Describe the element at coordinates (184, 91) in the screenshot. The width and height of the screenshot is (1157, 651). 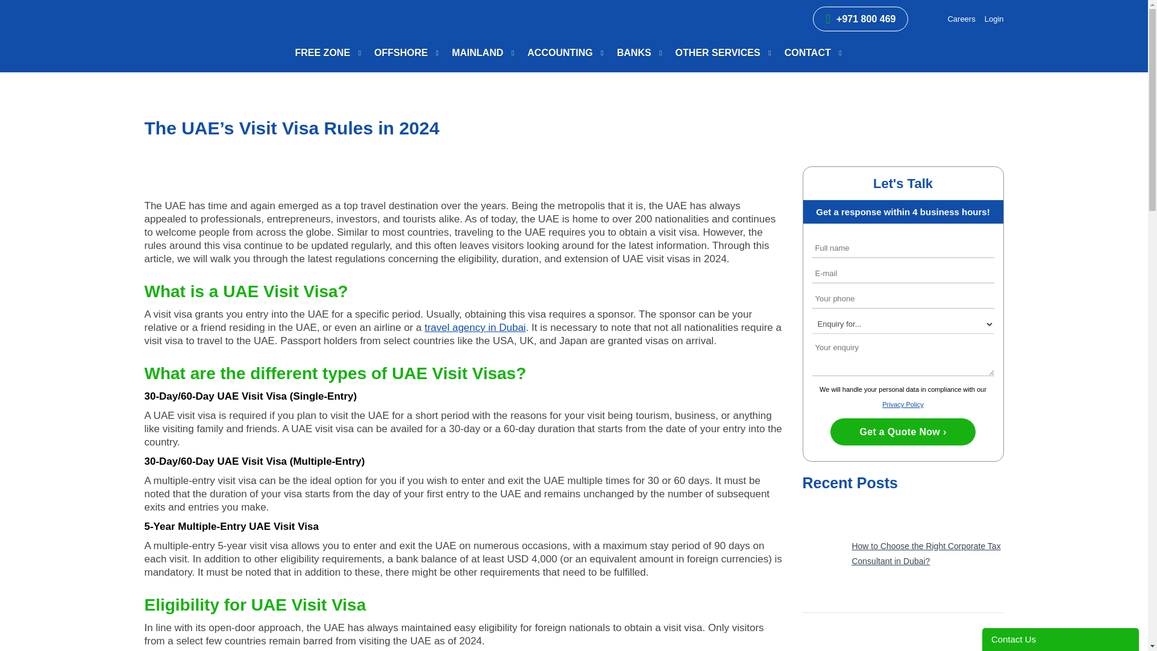
I see `Blog` at that location.